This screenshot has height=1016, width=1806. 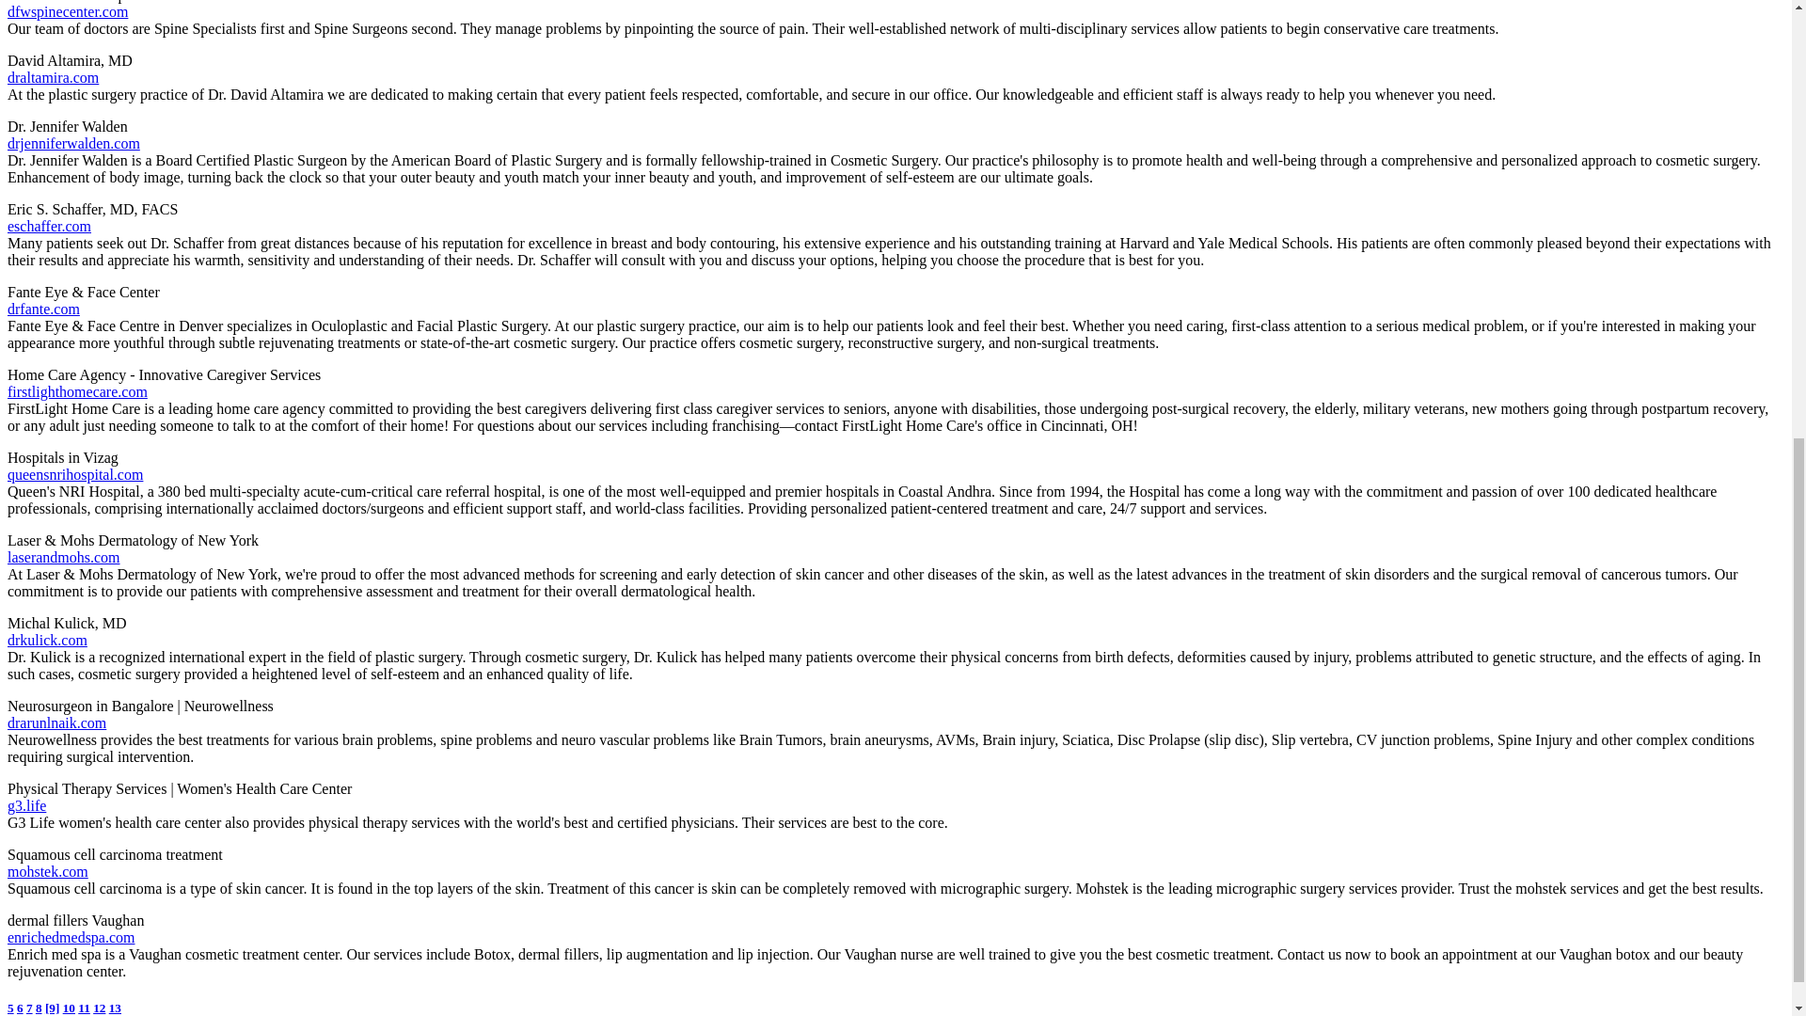 I want to click on firstlighthomecare.com, so click(x=77, y=391).